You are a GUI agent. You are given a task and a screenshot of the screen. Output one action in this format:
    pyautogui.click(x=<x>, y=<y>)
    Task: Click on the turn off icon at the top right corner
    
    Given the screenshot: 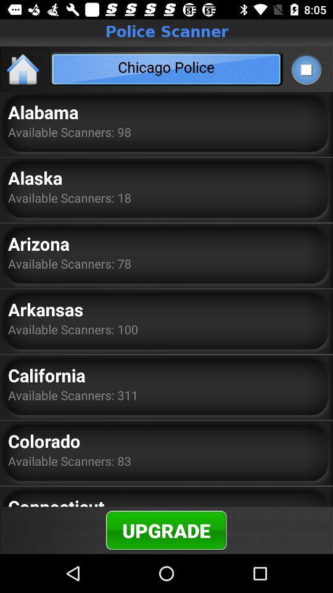 What is the action you would take?
    pyautogui.click(x=306, y=69)
    